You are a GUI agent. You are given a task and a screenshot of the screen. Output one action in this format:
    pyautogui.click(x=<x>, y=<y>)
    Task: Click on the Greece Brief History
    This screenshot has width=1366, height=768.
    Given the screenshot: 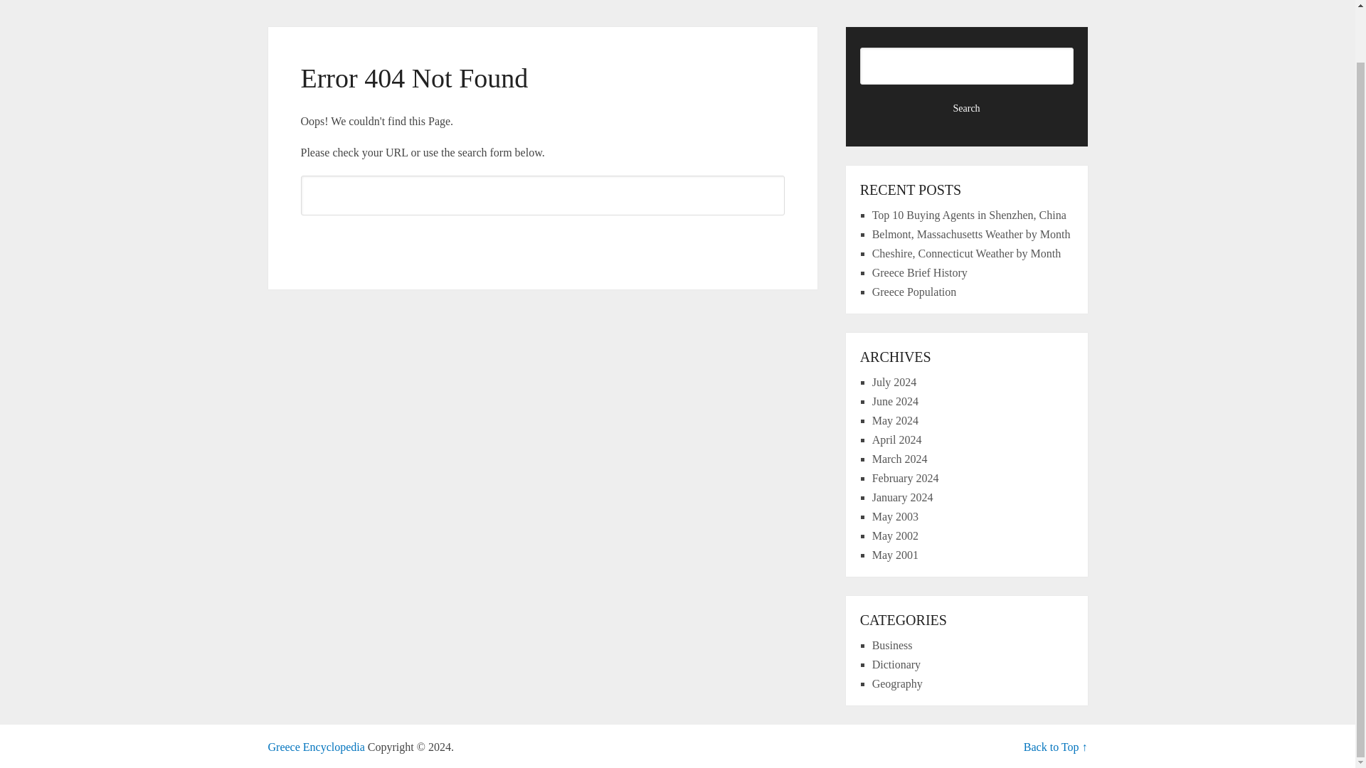 What is the action you would take?
    pyautogui.click(x=919, y=272)
    